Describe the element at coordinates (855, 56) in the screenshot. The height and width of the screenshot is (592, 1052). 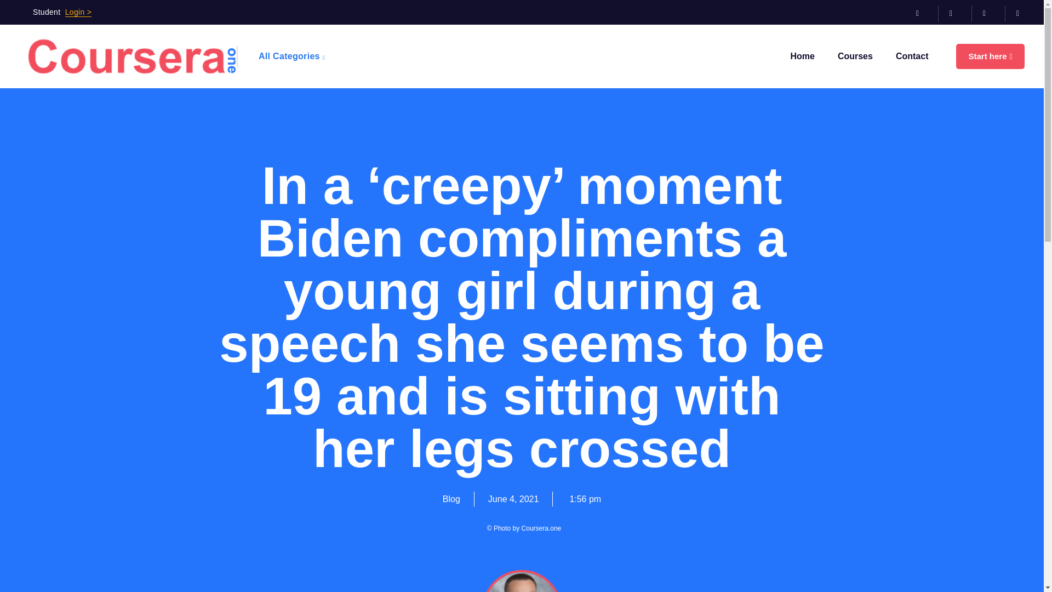
I see `Courses` at that location.